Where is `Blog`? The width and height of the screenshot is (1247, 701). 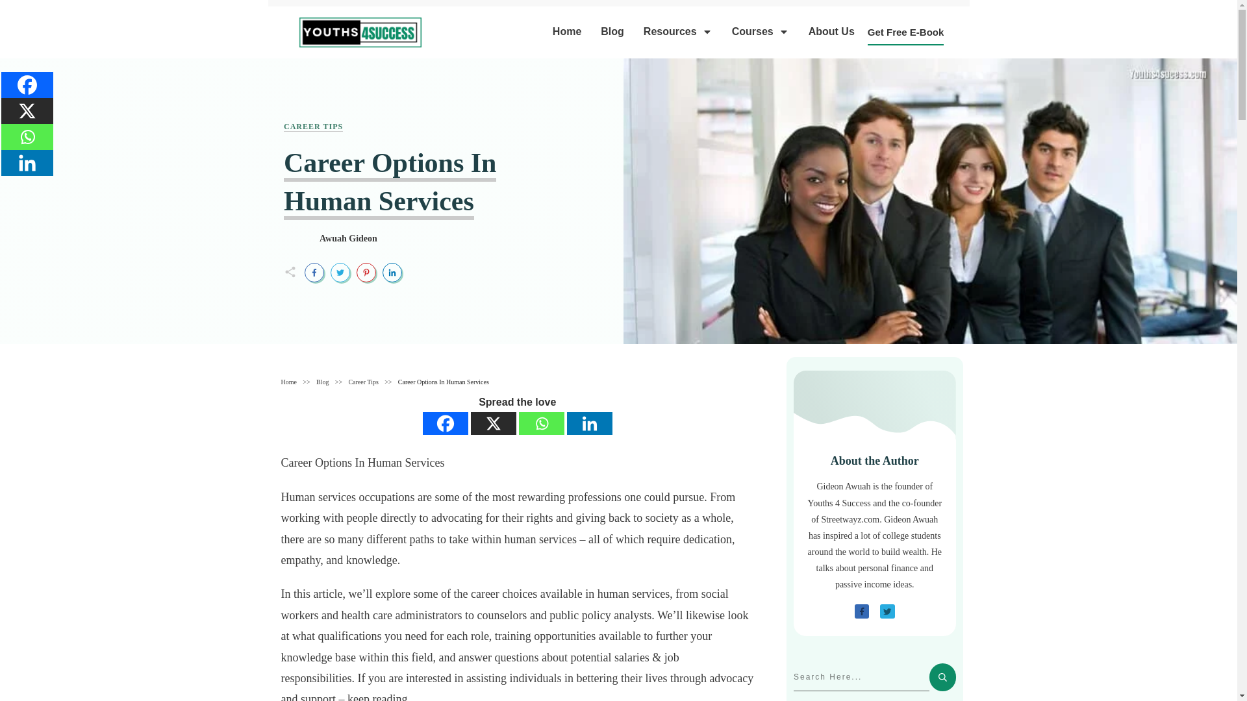 Blog is located at coordinates (612, 31).